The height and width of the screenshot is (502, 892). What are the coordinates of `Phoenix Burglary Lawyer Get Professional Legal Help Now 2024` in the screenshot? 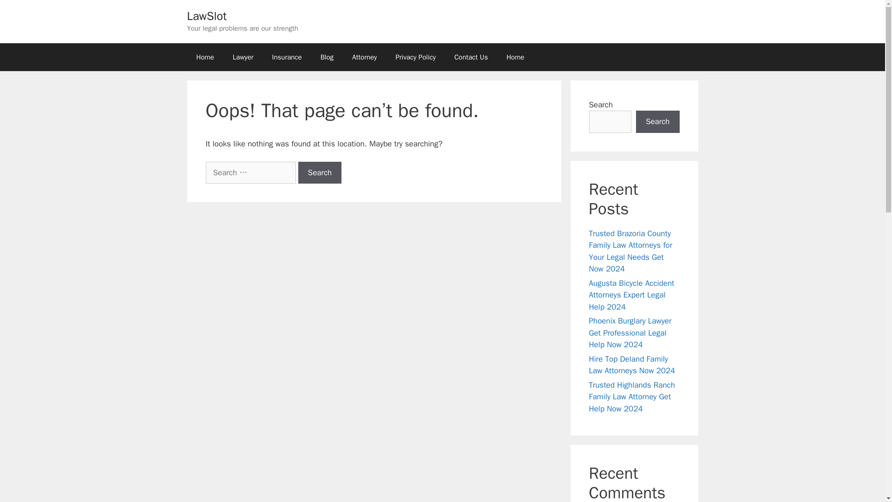 It's located at (630, 333).